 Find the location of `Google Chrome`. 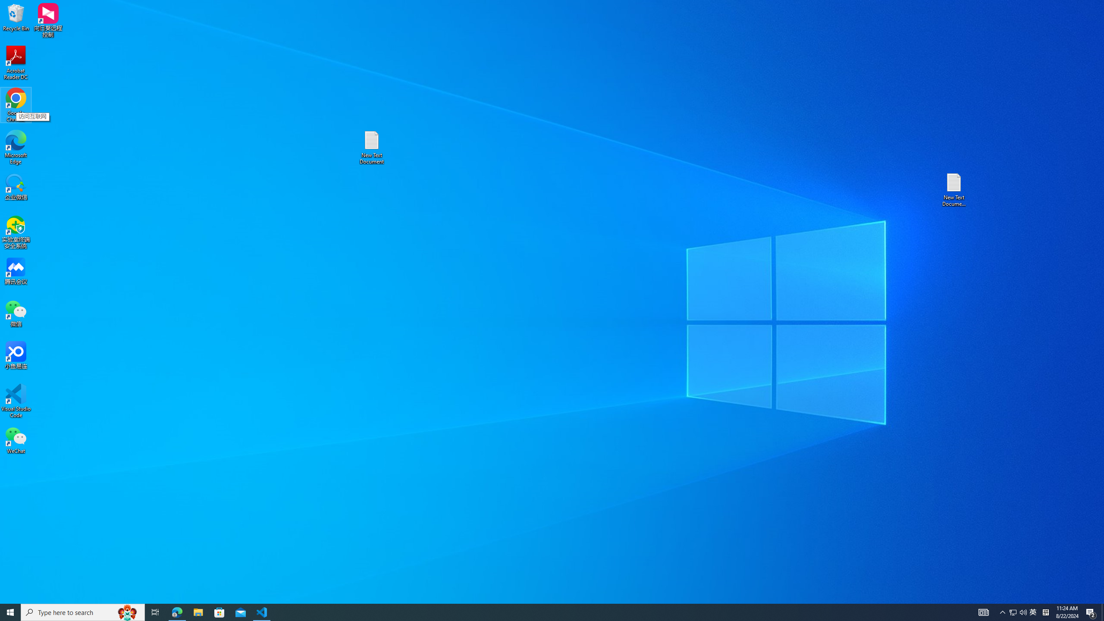

Google Chrome is located at coordinates (16, 105).